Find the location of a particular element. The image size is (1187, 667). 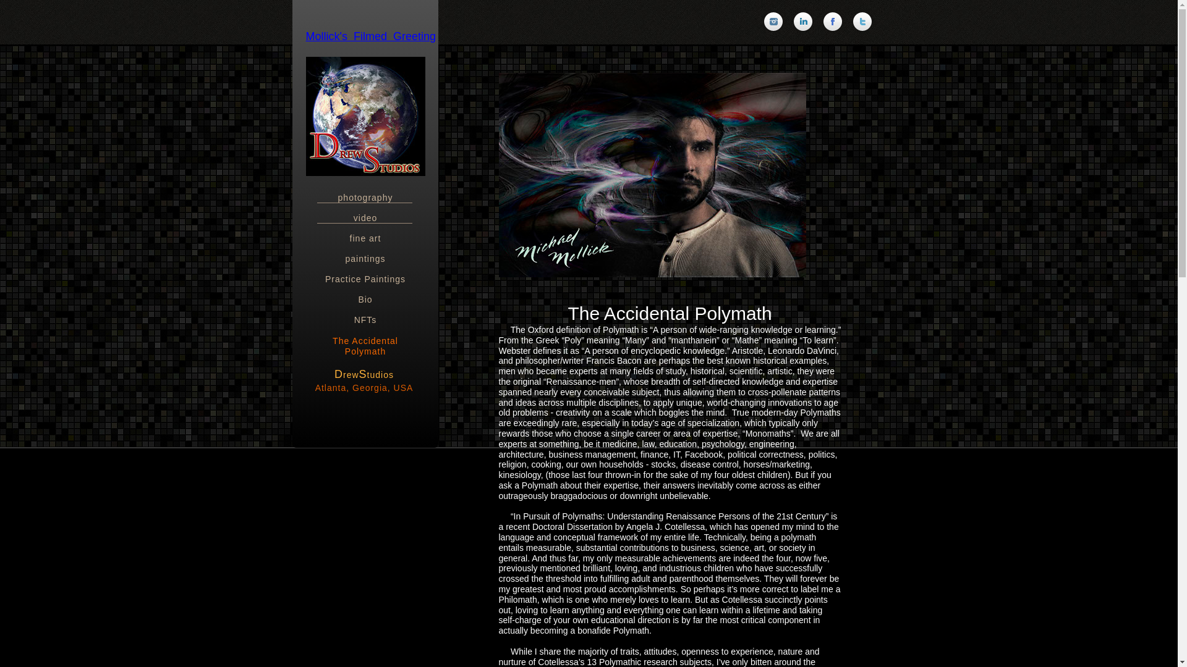

Bio is located at coordinates (364, 295).